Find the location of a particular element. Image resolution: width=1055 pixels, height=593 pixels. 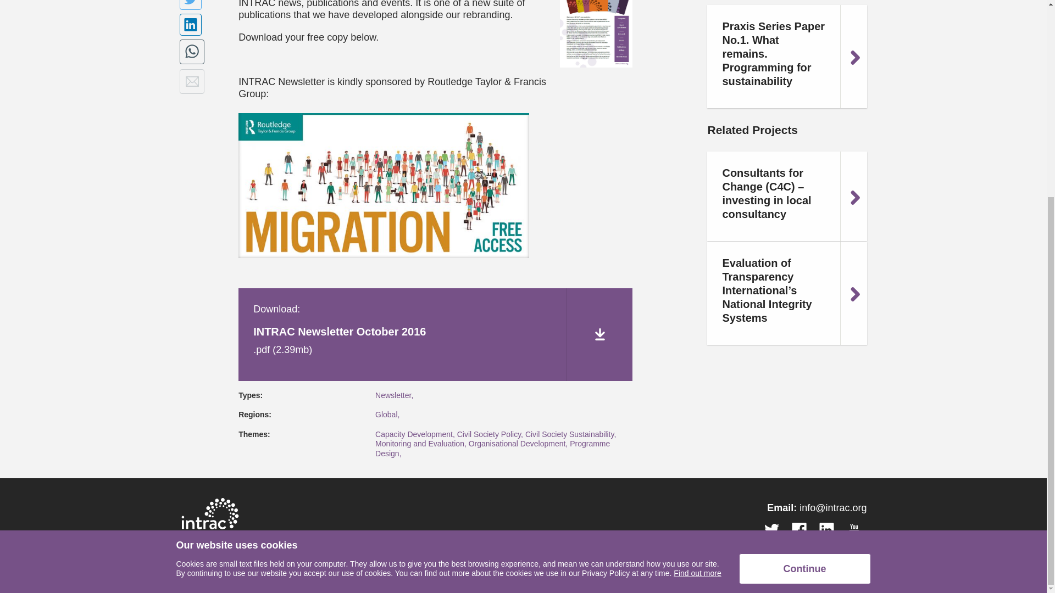

Continue is located at coordinates (804, 279).